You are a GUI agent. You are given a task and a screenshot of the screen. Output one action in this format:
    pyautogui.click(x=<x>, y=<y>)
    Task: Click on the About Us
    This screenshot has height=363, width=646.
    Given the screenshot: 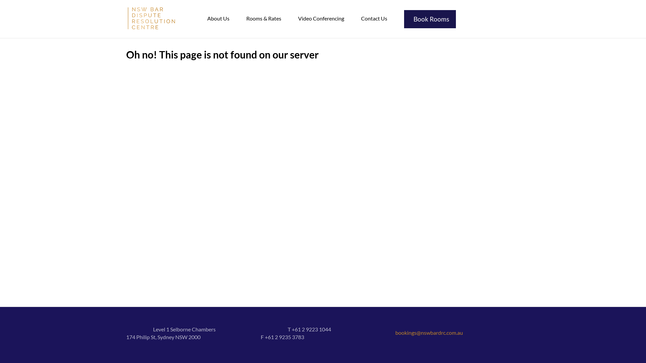 What is the action you would take?
    pyautogui.click(x=218, y=18)
    